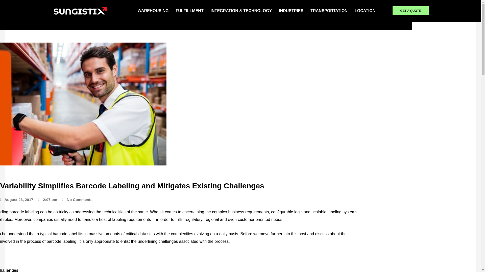 Image resolution: width=485 pixels, height=272 pixels. I want to click on August 23, 2017, so click(16, 199).